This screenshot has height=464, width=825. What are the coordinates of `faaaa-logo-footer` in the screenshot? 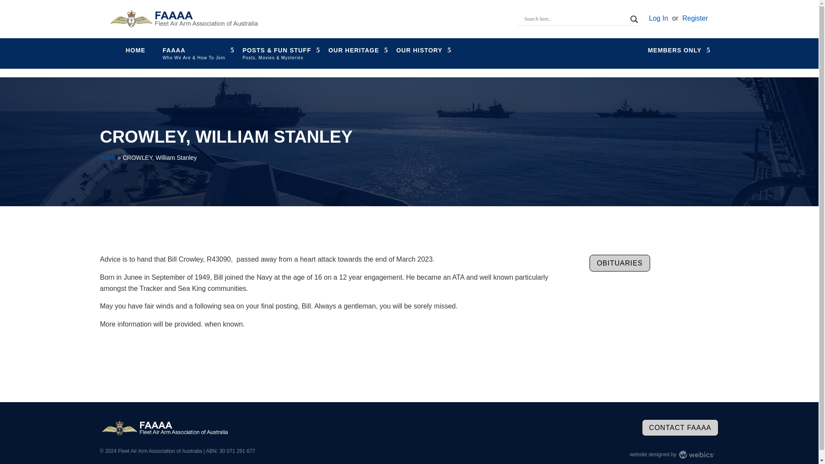 It's located at (164, 428).